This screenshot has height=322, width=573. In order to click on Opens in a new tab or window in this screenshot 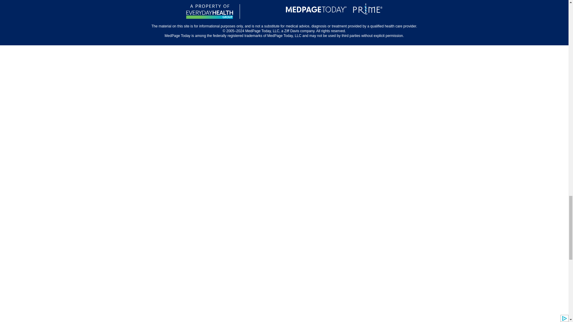, I will do `click(316, 14)`.